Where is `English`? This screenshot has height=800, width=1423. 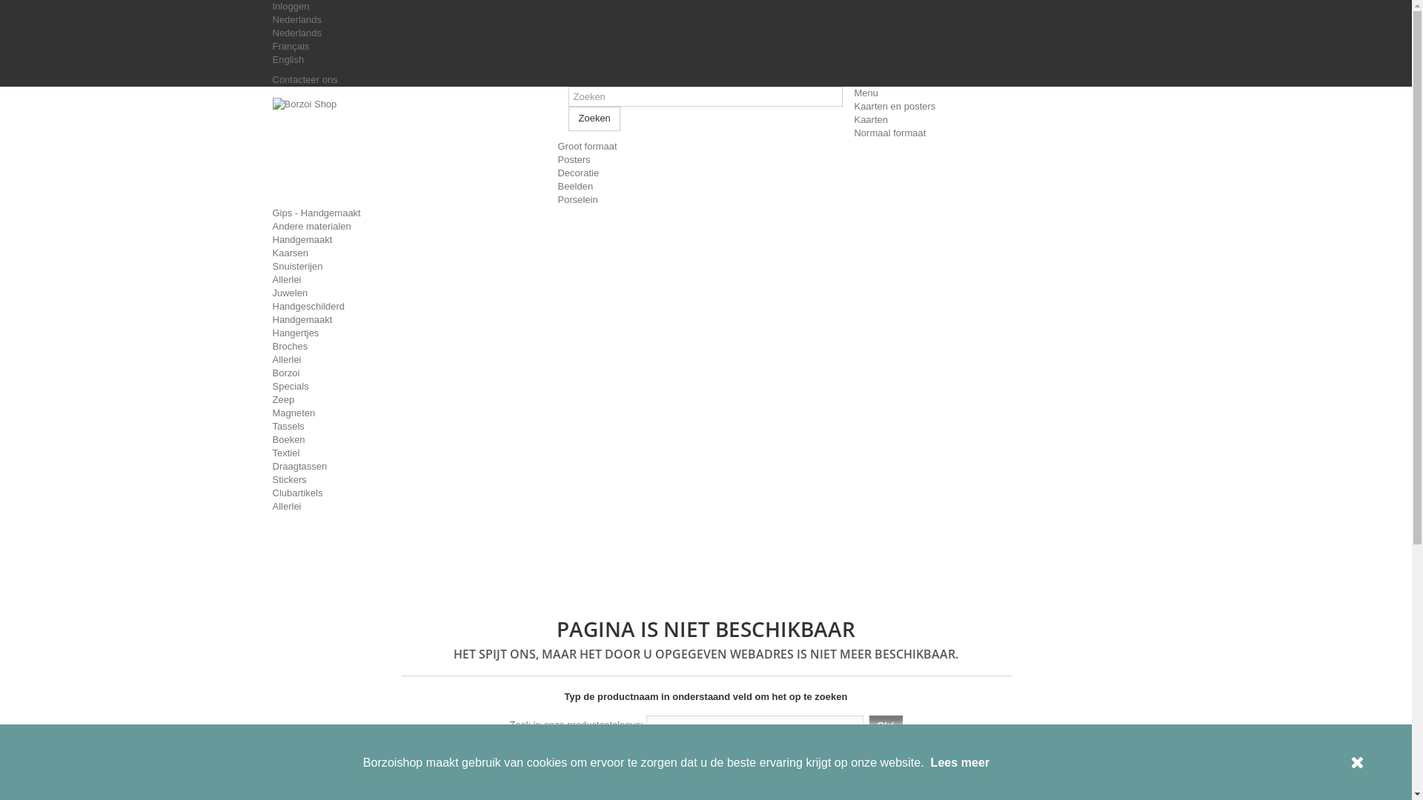
English is located at coordinates (289, 59).